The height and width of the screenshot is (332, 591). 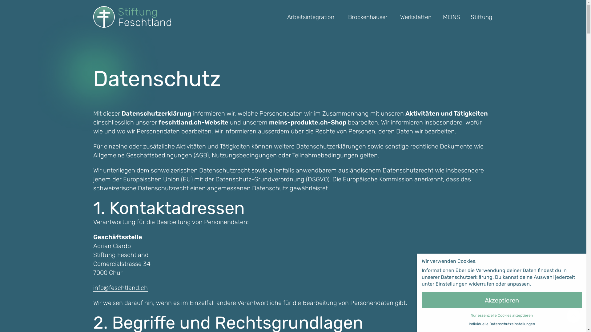 I want to click on info@feschtland.ch, so click(x=120, y=288).